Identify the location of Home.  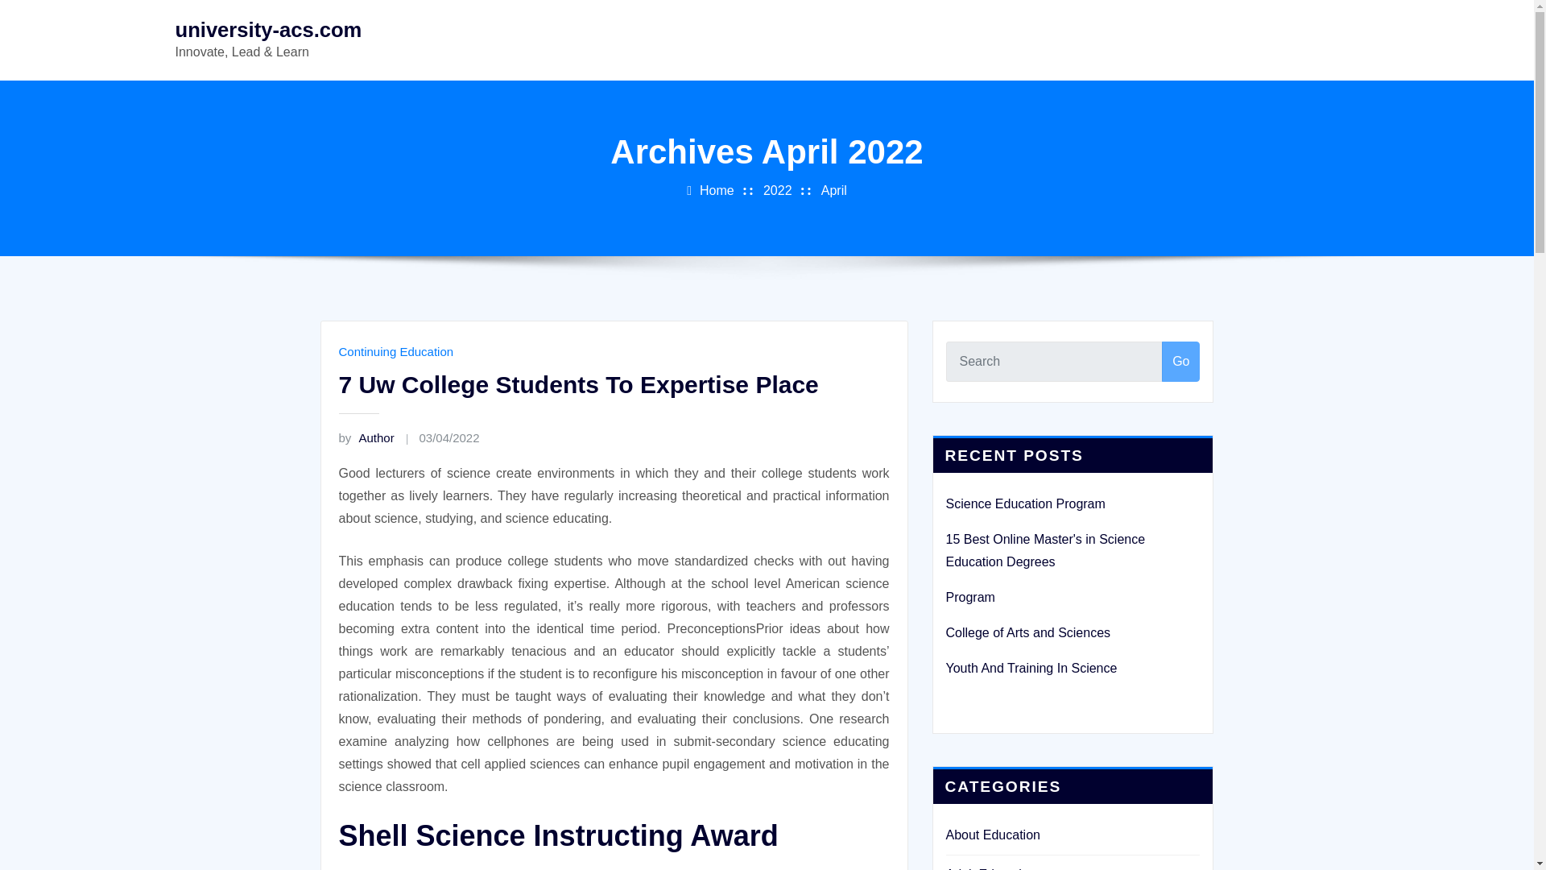
(717, 190).